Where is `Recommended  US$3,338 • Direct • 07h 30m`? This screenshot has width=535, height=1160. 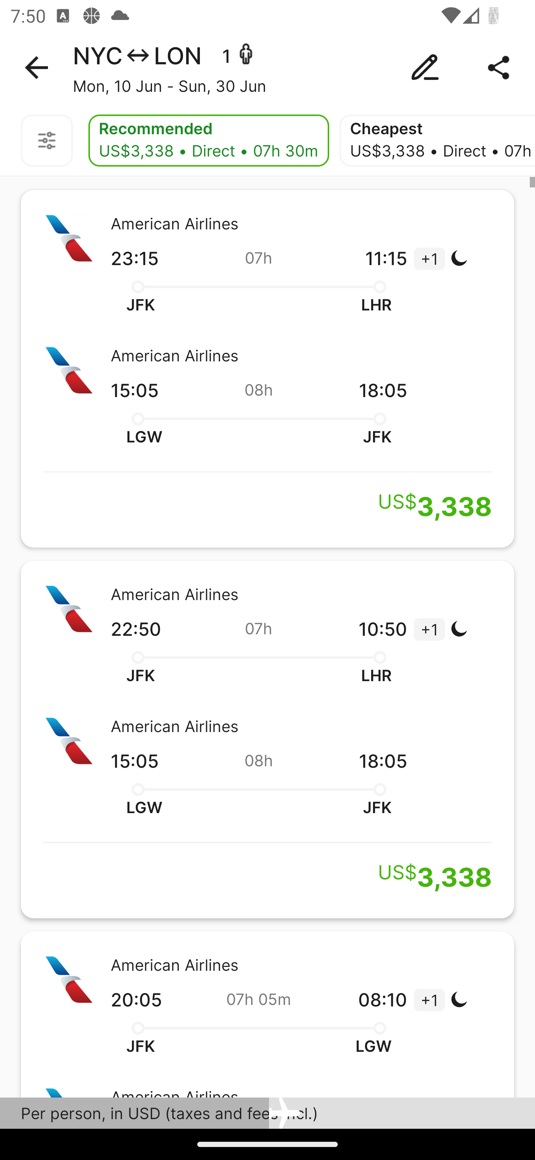 Recommended  US$3,338 • Direct • 07h 30m is located at coordinates (208, 141).